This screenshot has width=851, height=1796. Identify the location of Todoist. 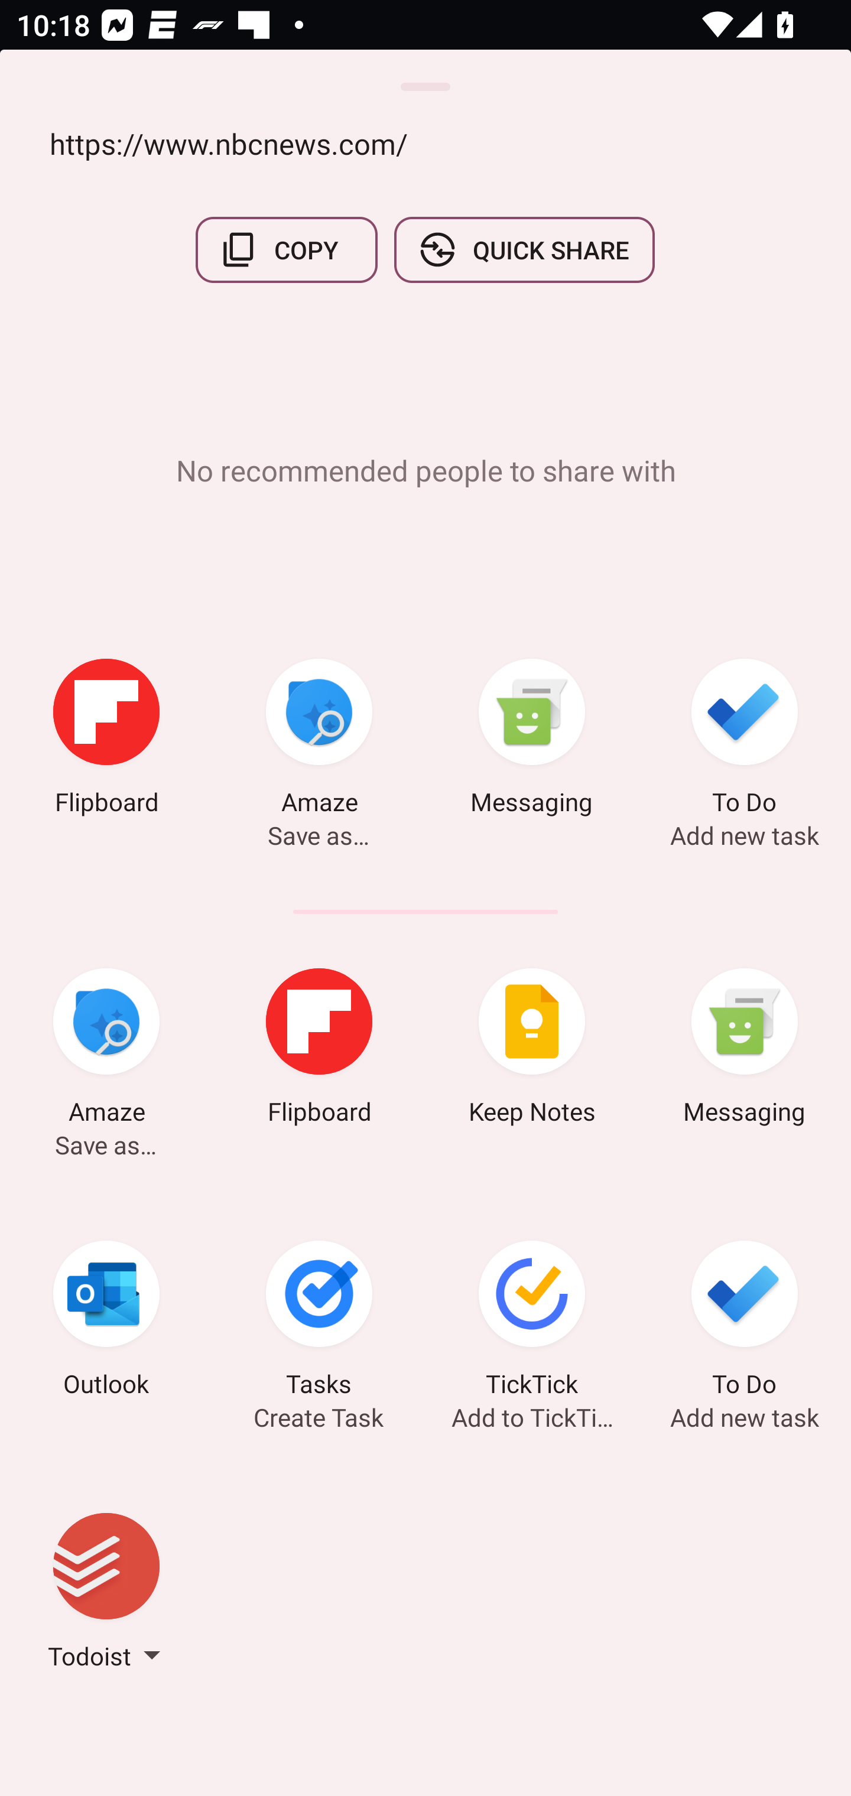
(106, 1595).